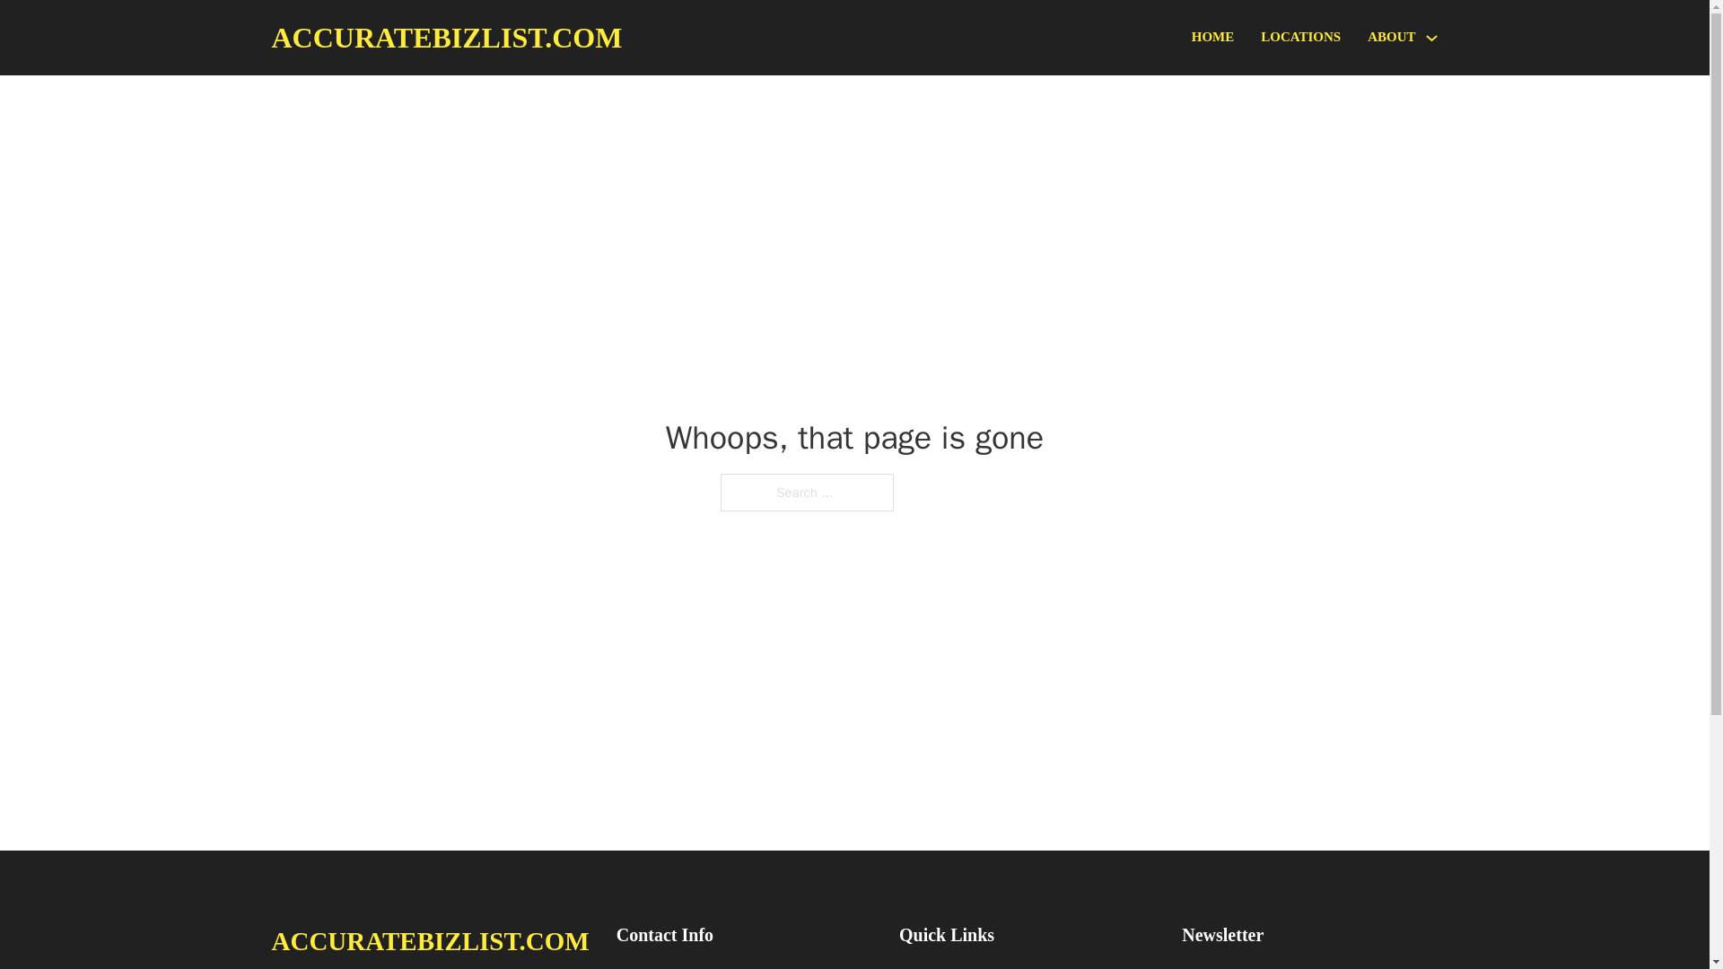 Image resolution: width=1723 pixels, height=969 pixels. Describe the element at coordinates (1213, 38) in the screenshot. I see `HOME` at that location.